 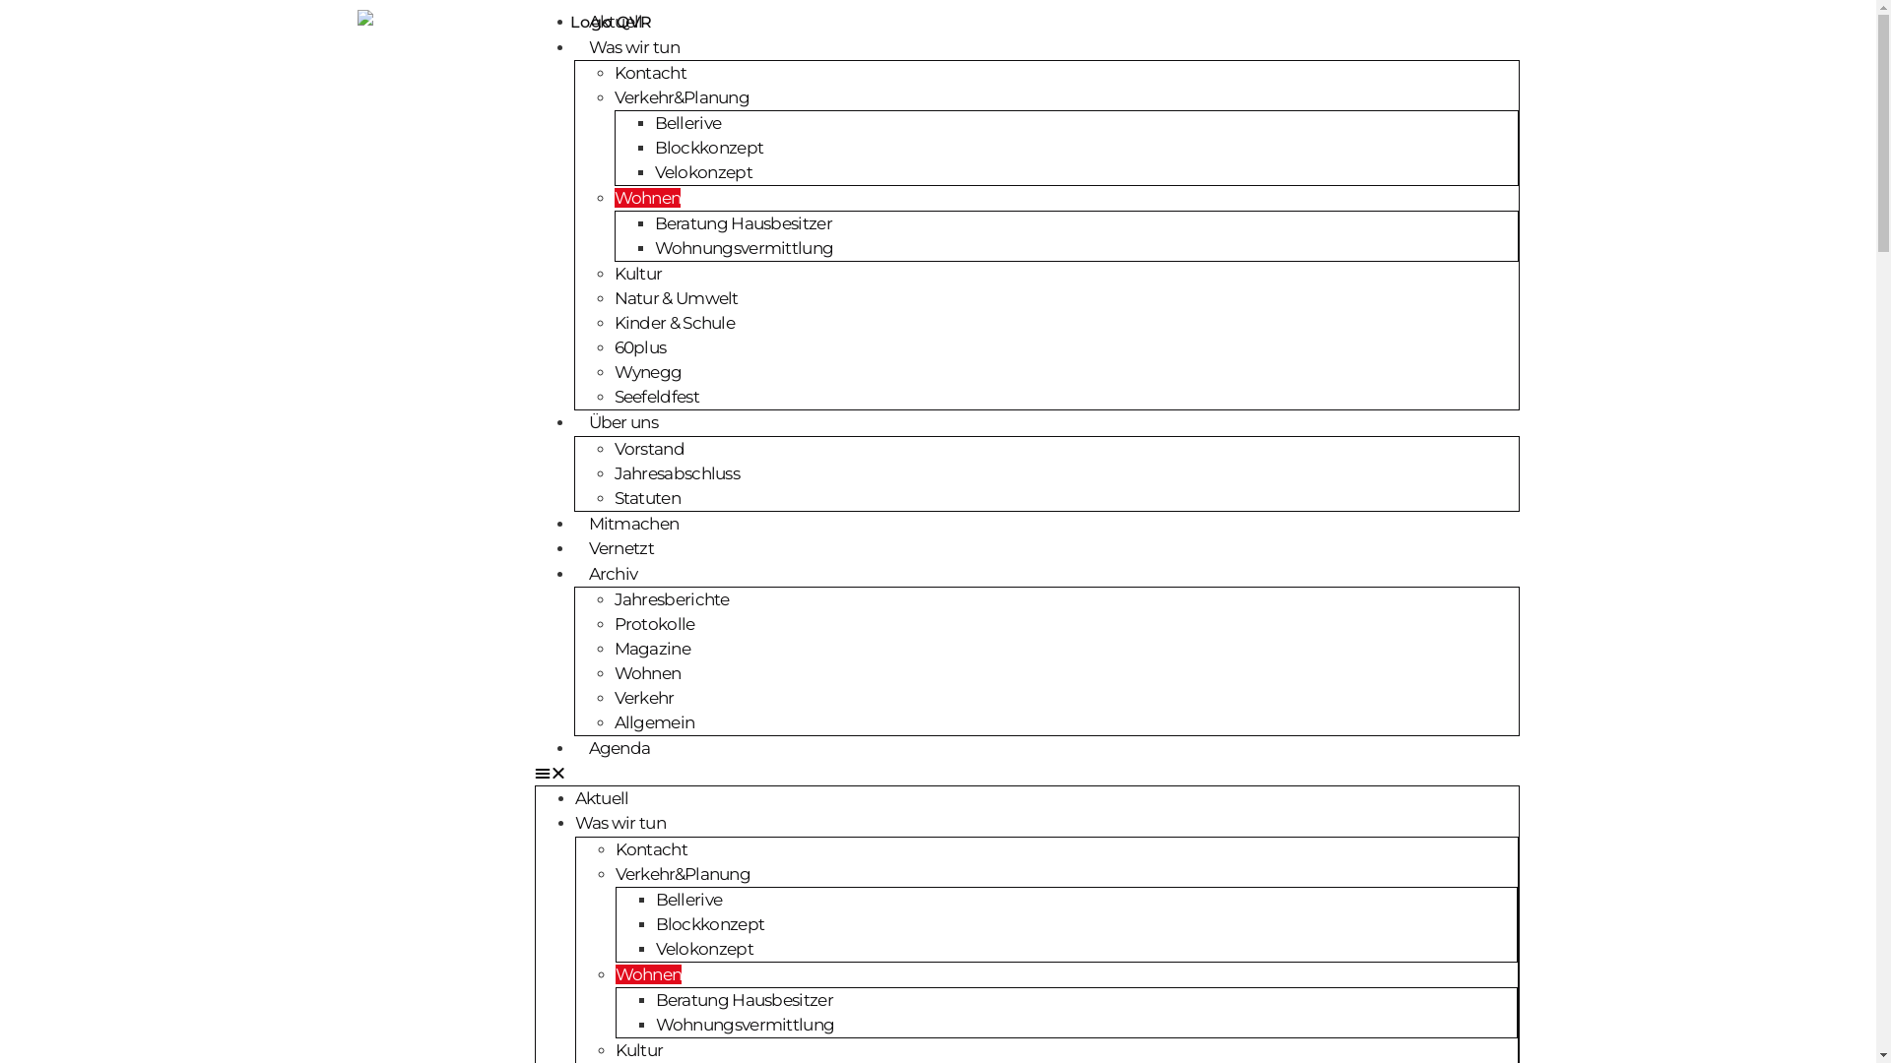 What do you see at coordinates (648, 974) in the screenshot?
I see `Wohnen` at bounding box center [648, 974].